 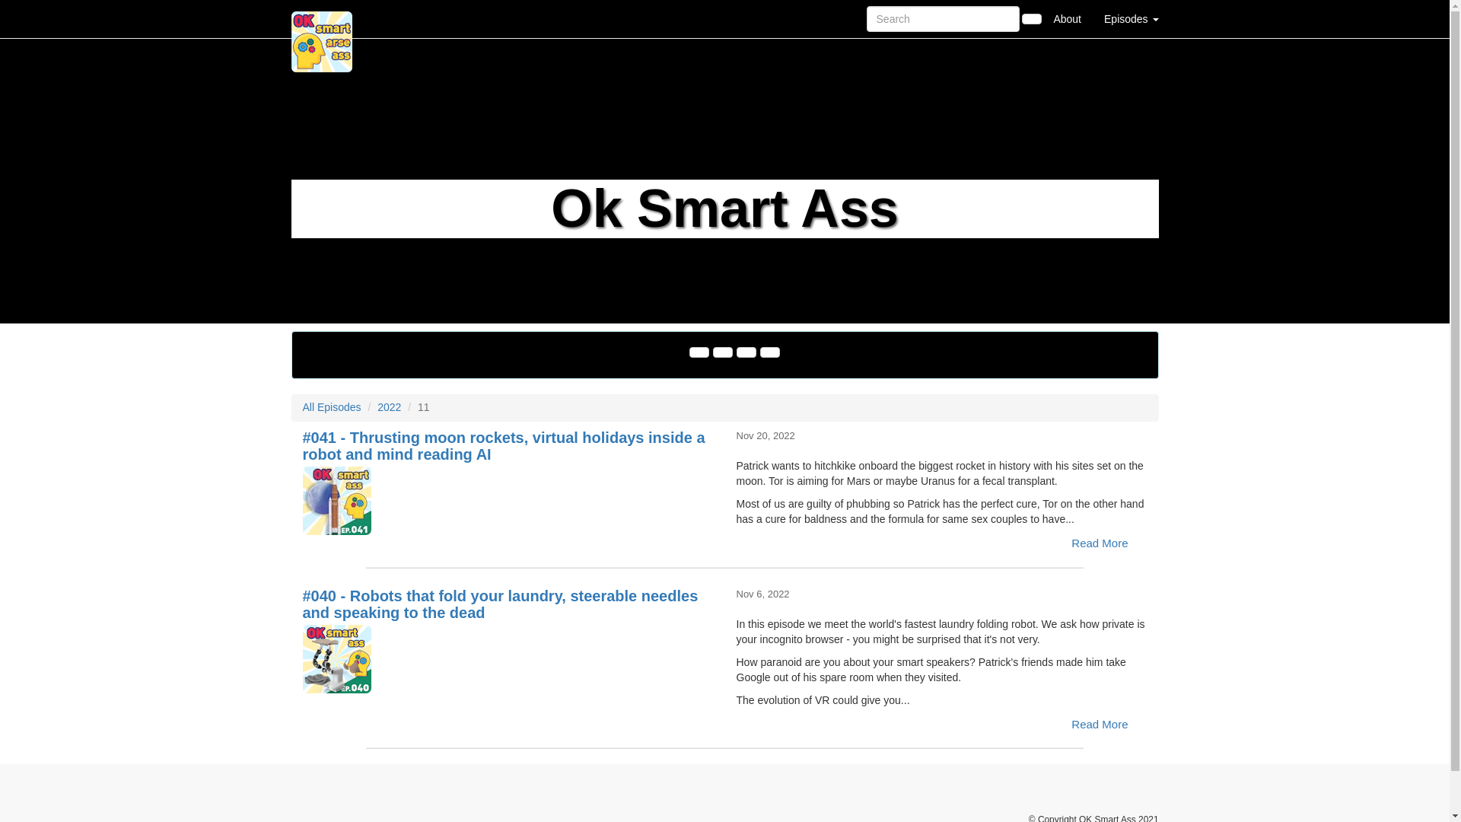 I want to click on Home Page, so click(x=322, y=18).